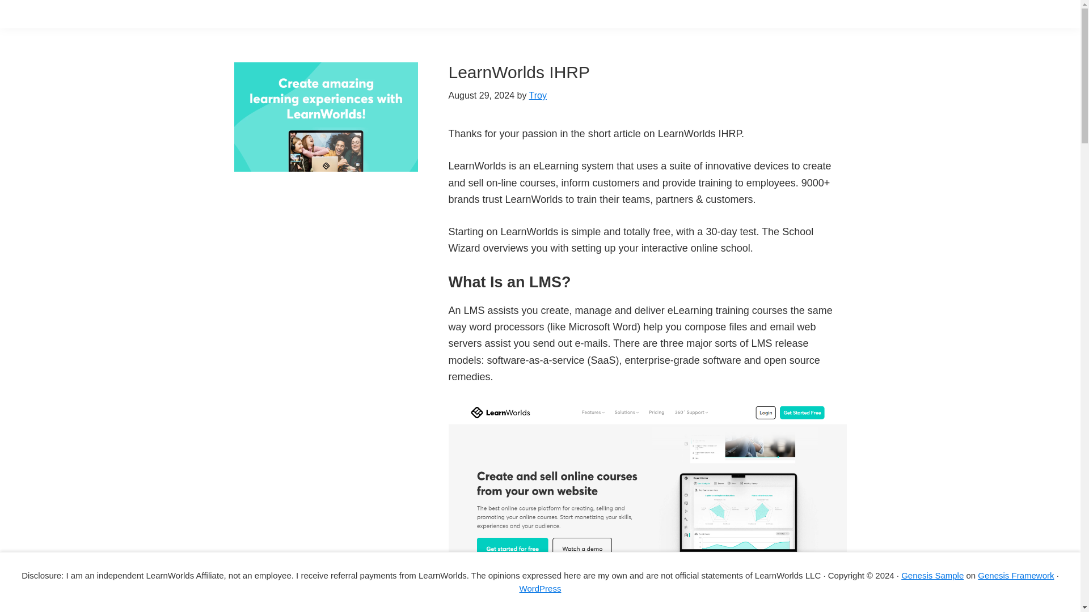 The height and width of the screenshot is (612, 1089). Describe the element at coordinates (932, 575) in the screenshot. I see `Genesis Sample` at that location.